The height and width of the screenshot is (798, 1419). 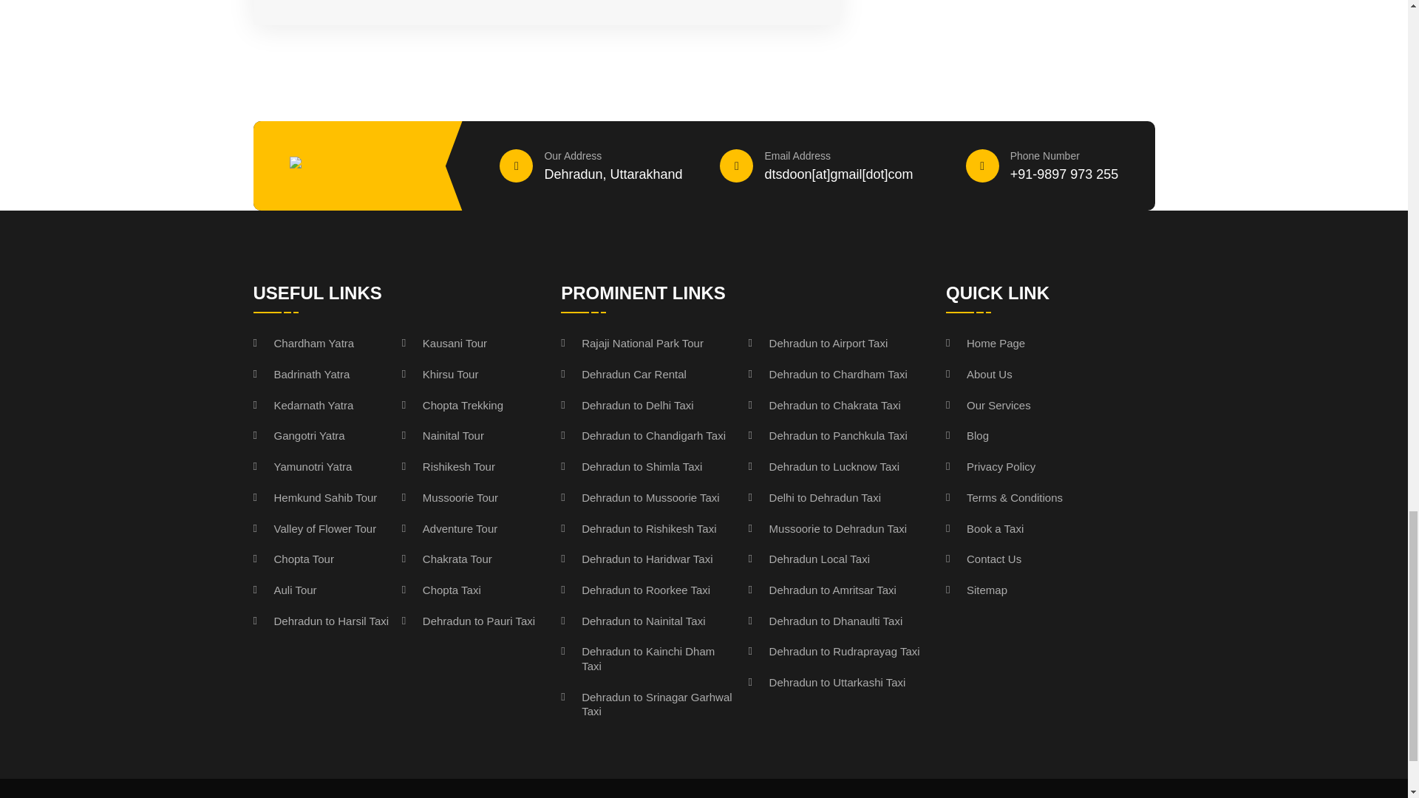 I want to click on Gangotri Yatra, so click(x=299, y=436).